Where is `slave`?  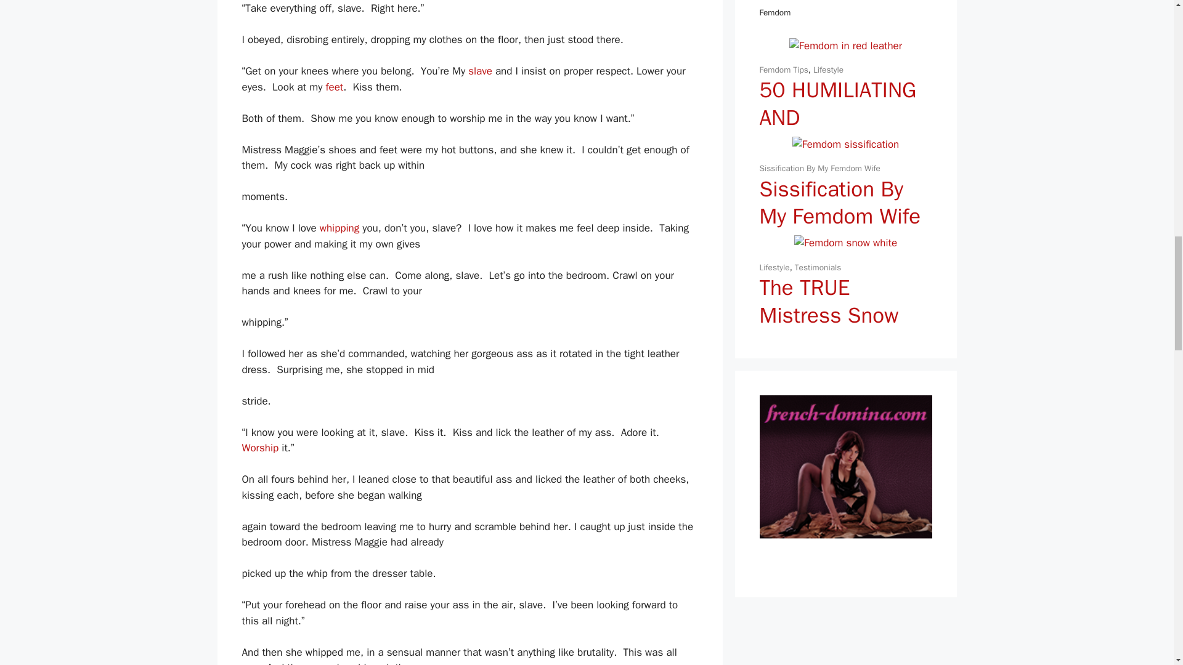
slave is located at coordinates (480, 71).